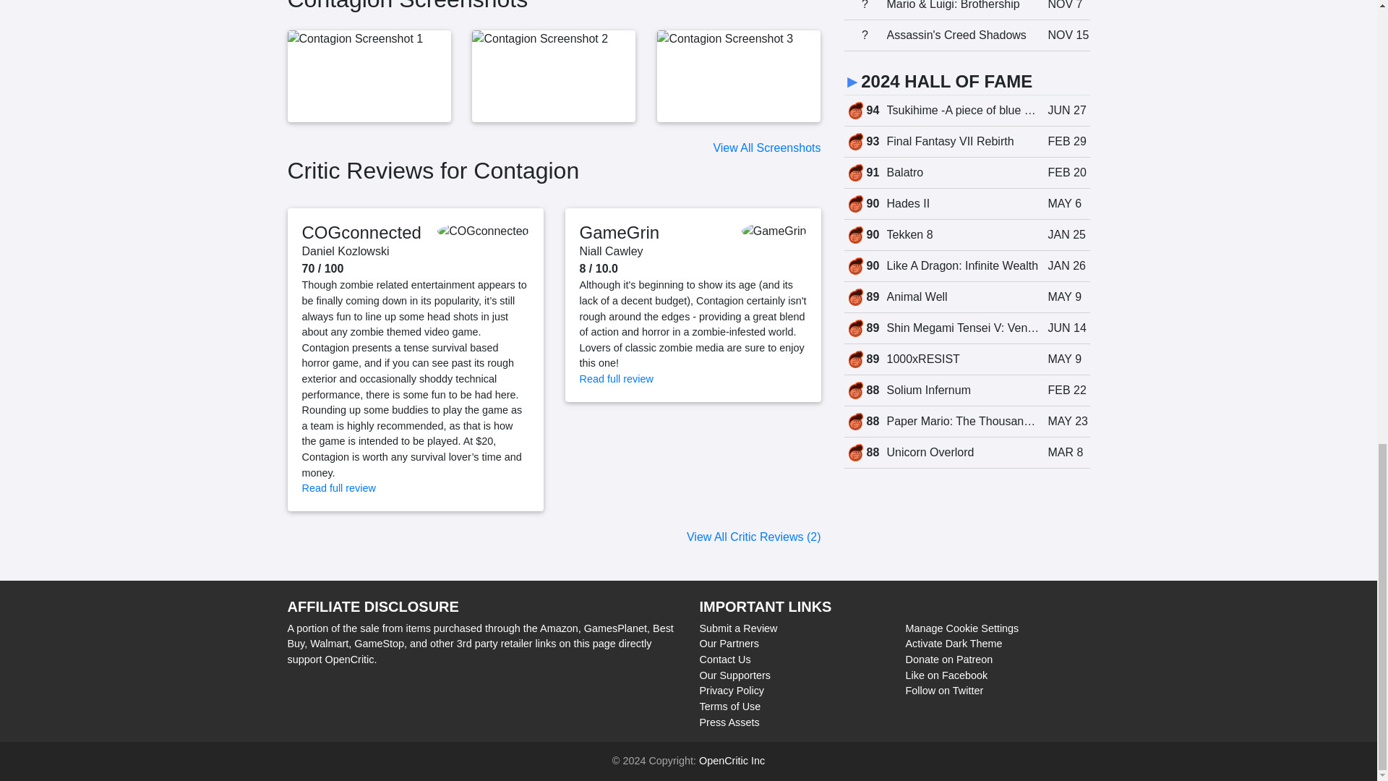 This screenshot has width=1388, height=781. What do you see at coordinates (766, 148) in the screenshot?
I see `View All Screenshots` at bounding box center [766, 148].